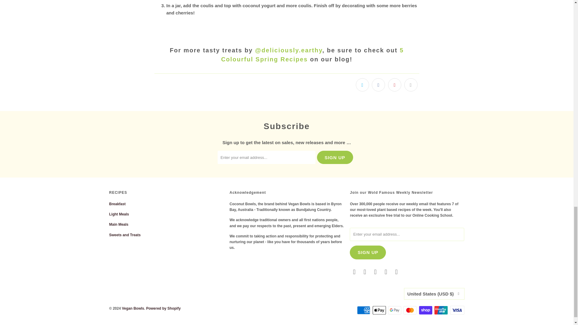 This screenshot has height=325, width=578. Describe the element at coordinates (335, 157) in the screenshot. I see `Sign Up` at that location.